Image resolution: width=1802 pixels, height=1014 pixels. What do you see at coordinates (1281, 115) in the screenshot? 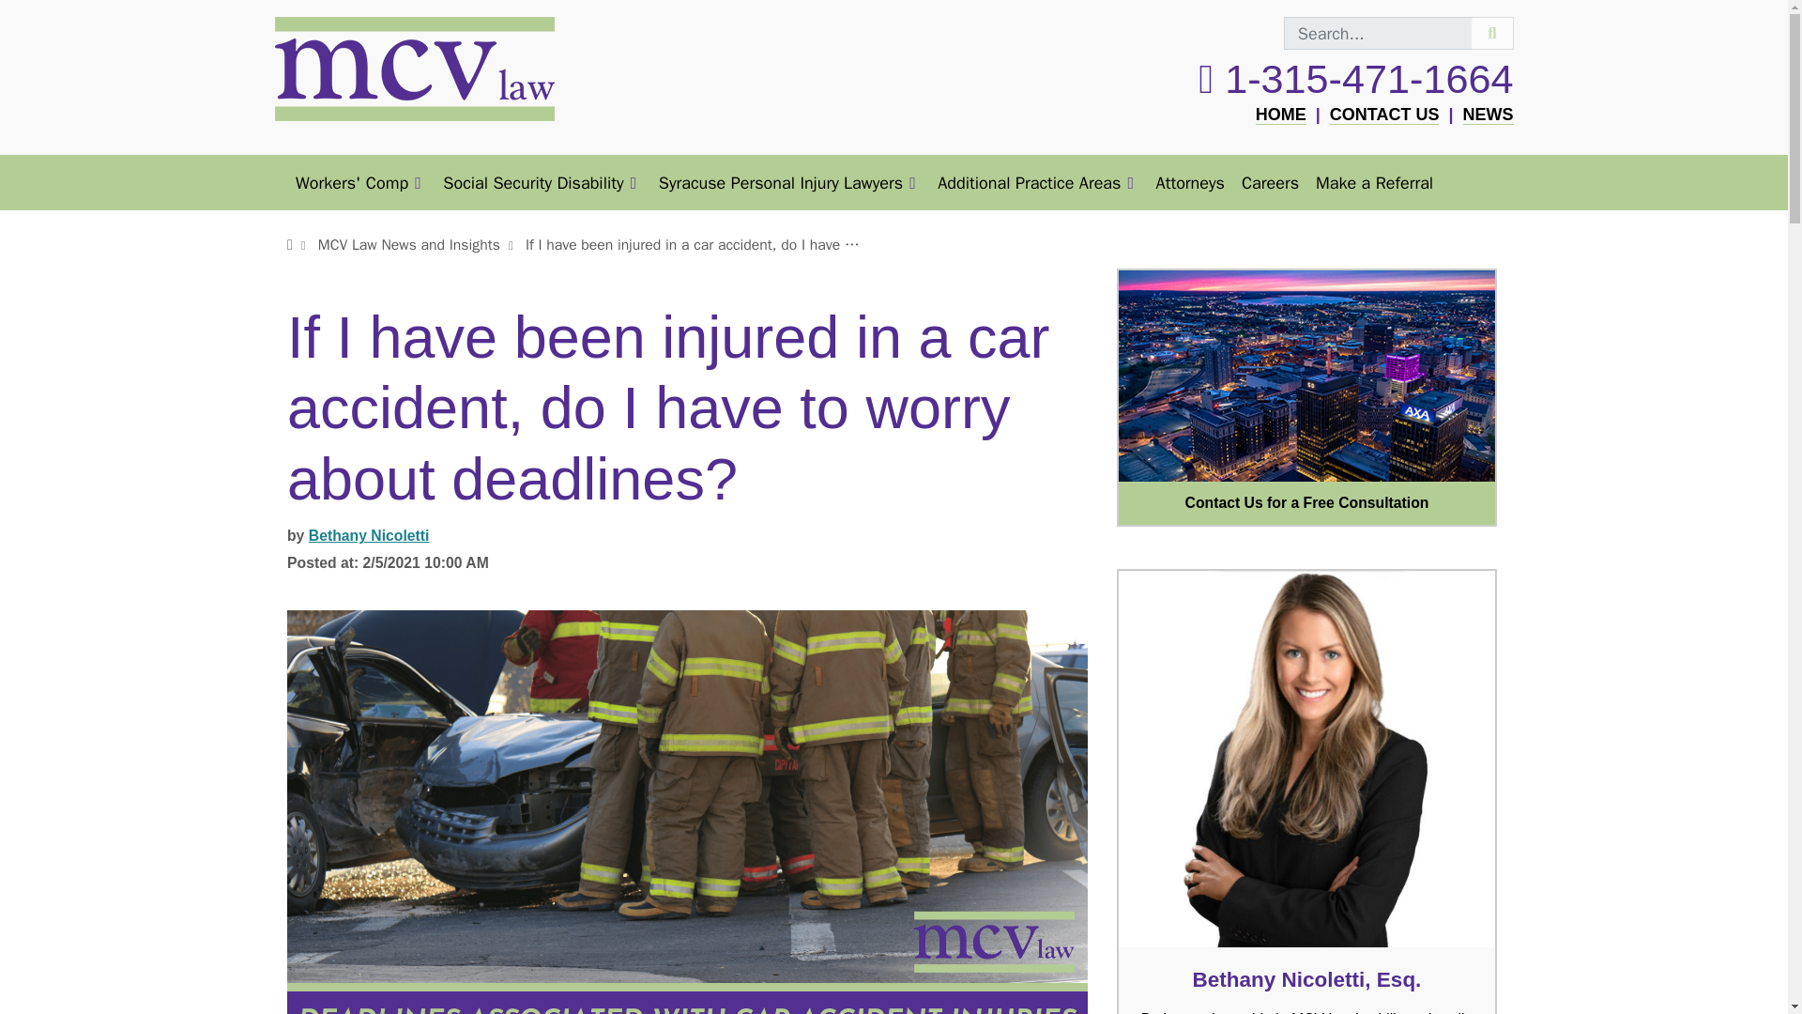
I see `HOME` at bounding box center [1281, 115].